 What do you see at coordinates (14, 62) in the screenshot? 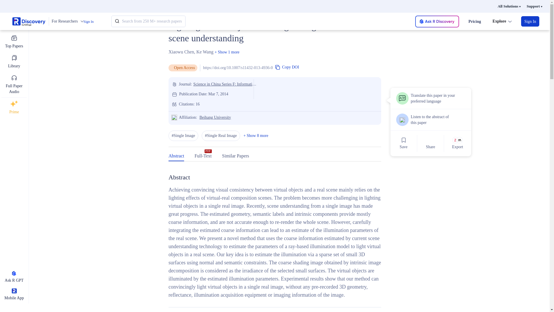
I see `Library` at bounding box center [14, 62].